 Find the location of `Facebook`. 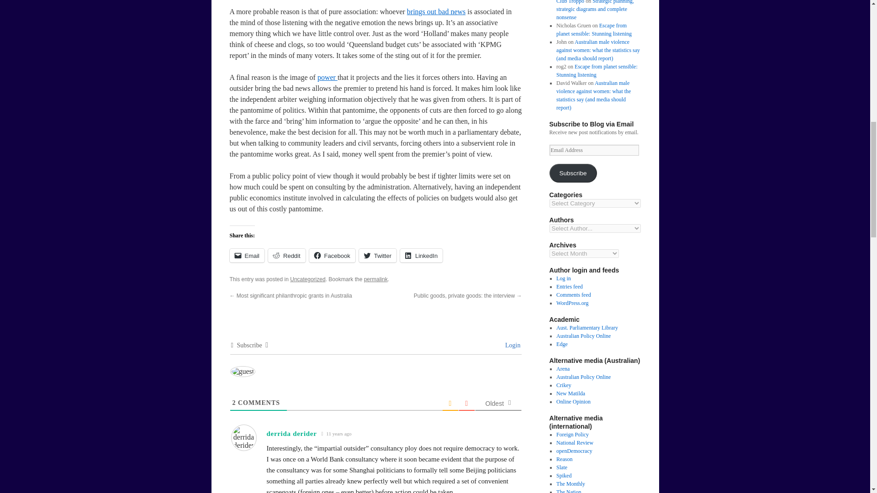

Facebook is located at coordinates (332, 256).